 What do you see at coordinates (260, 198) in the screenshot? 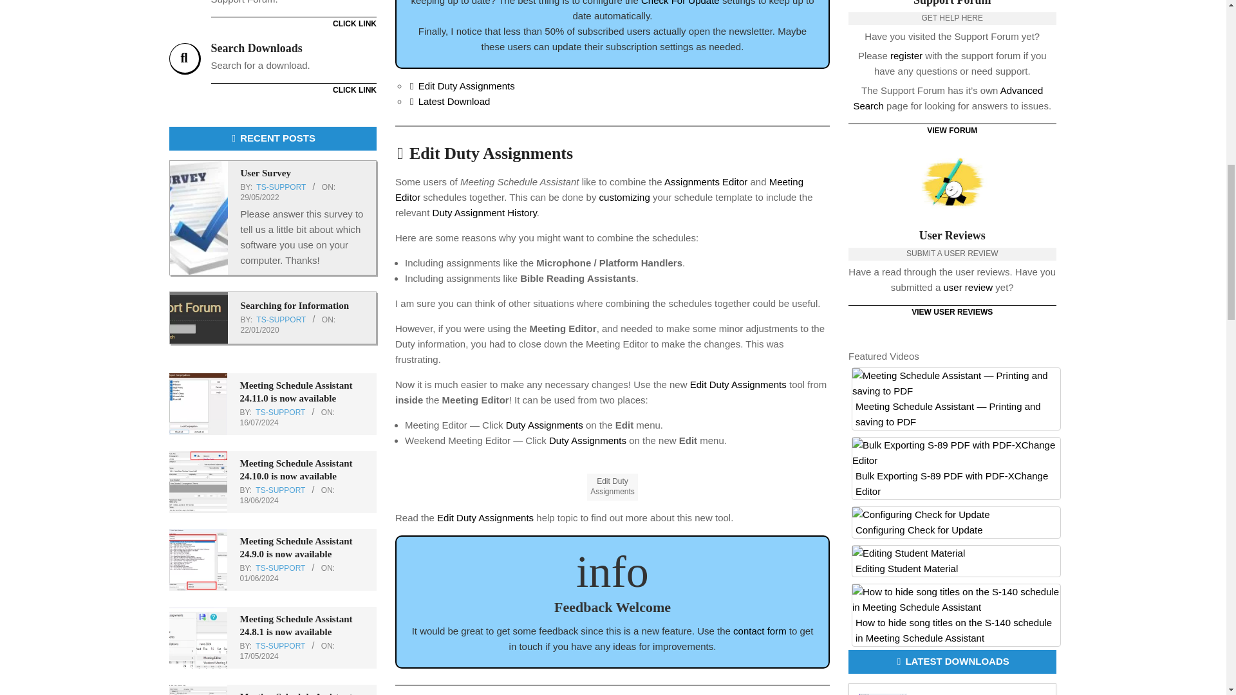
I see `Sunday, May 29, 2022, 11:02 am` at bounding box center [260, 198].